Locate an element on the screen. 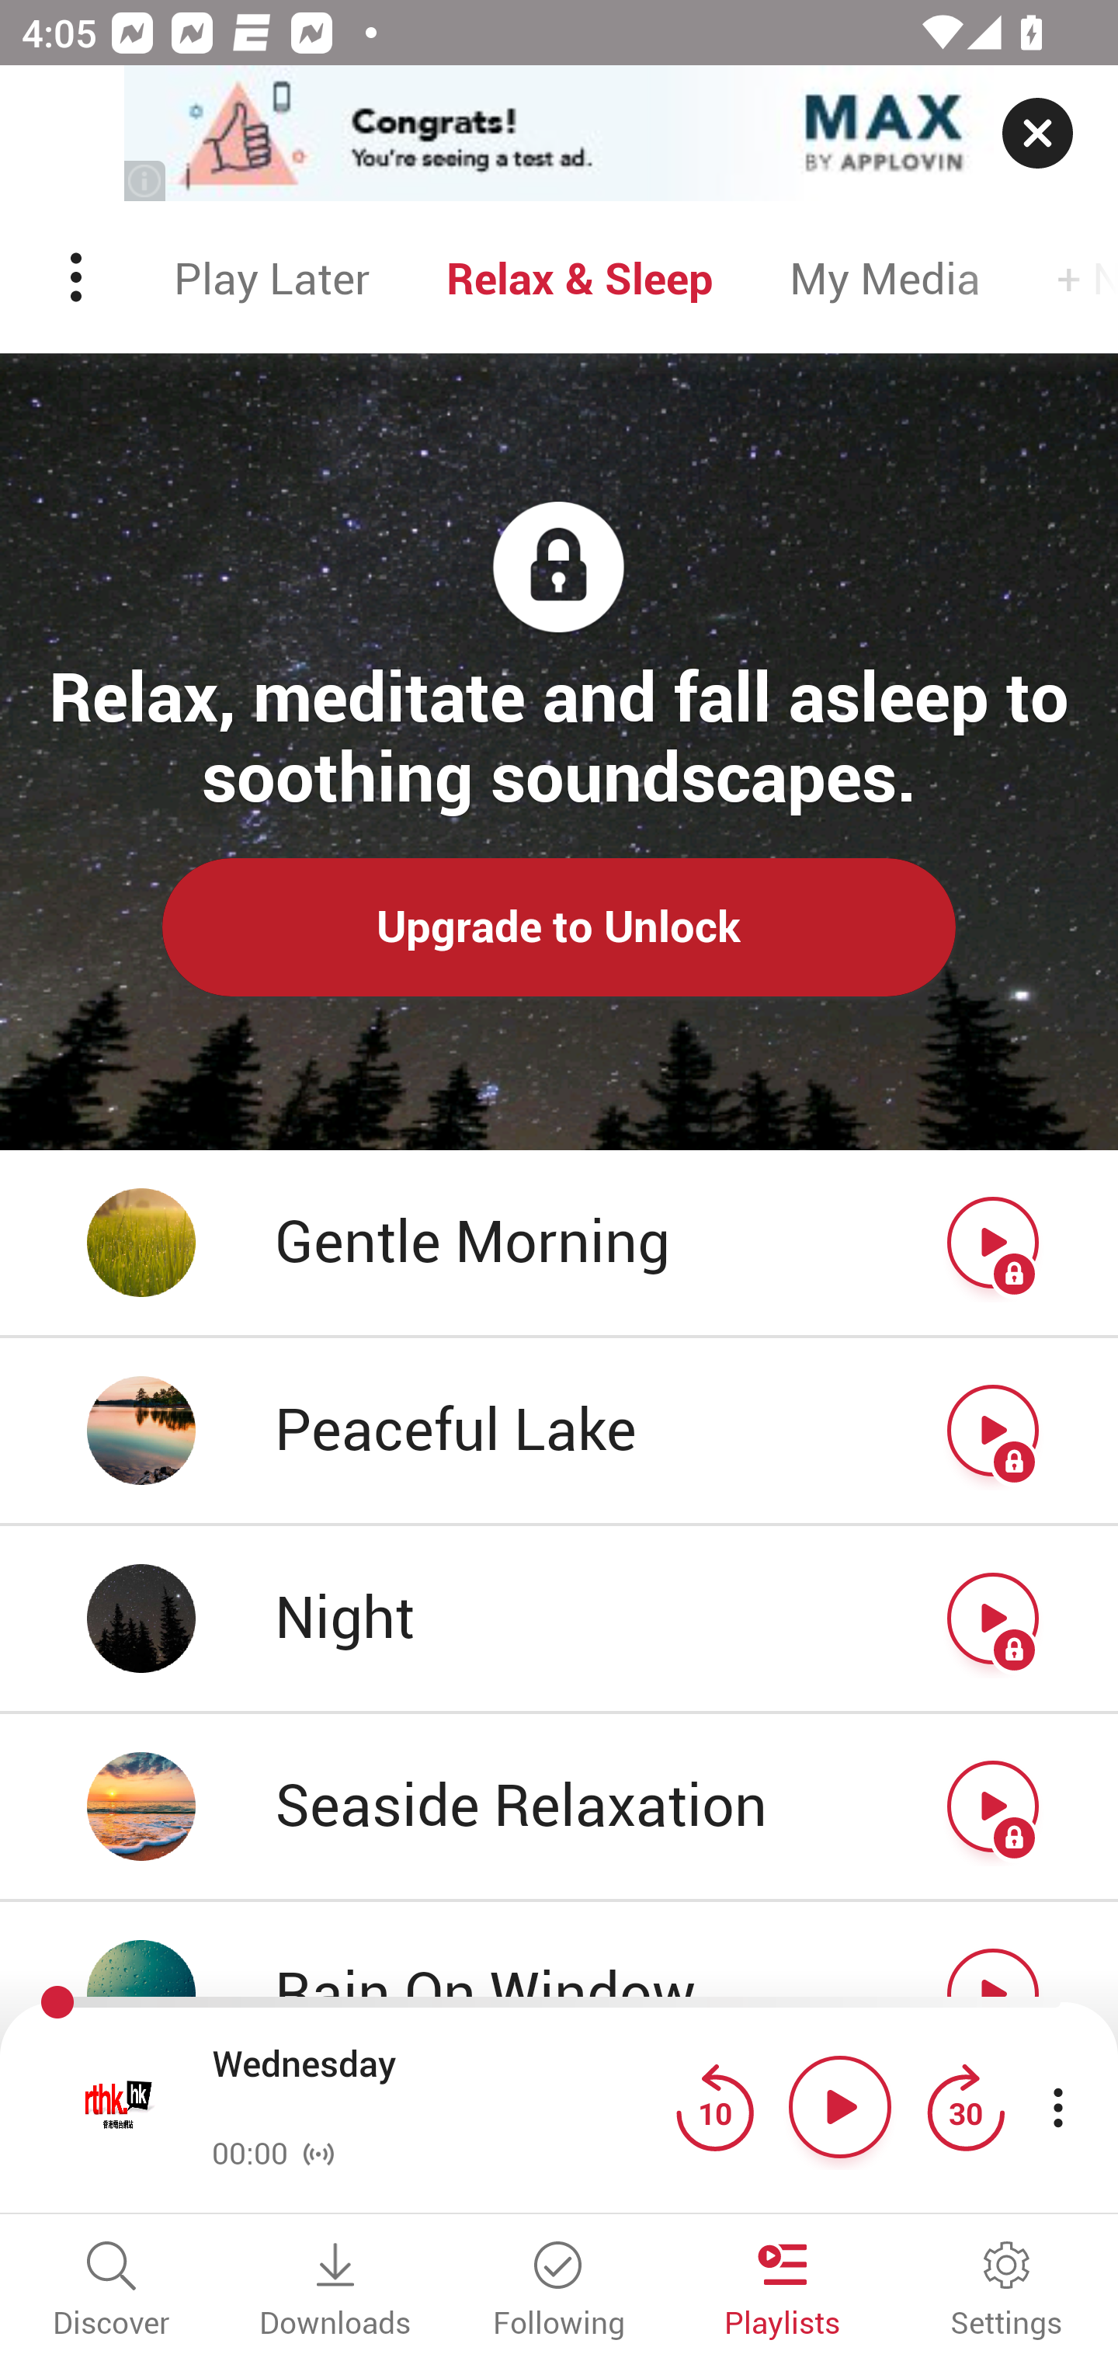  Discover is located at coordinates (112, 2291).